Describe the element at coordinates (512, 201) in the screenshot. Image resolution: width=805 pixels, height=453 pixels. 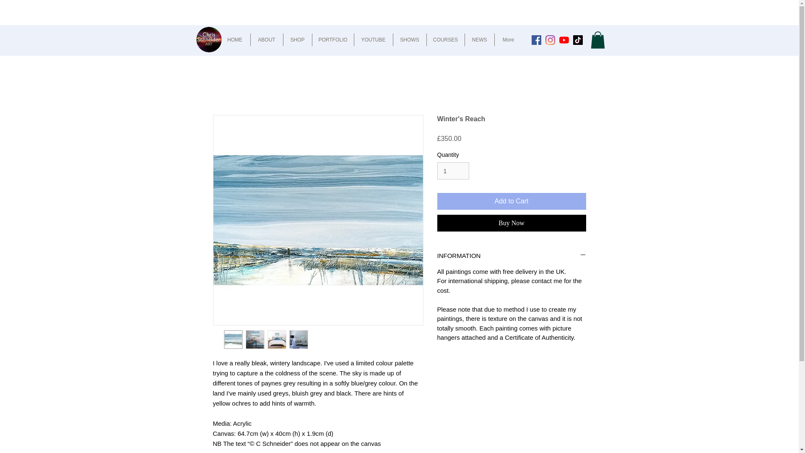
I see `Add to Cart` at that location.